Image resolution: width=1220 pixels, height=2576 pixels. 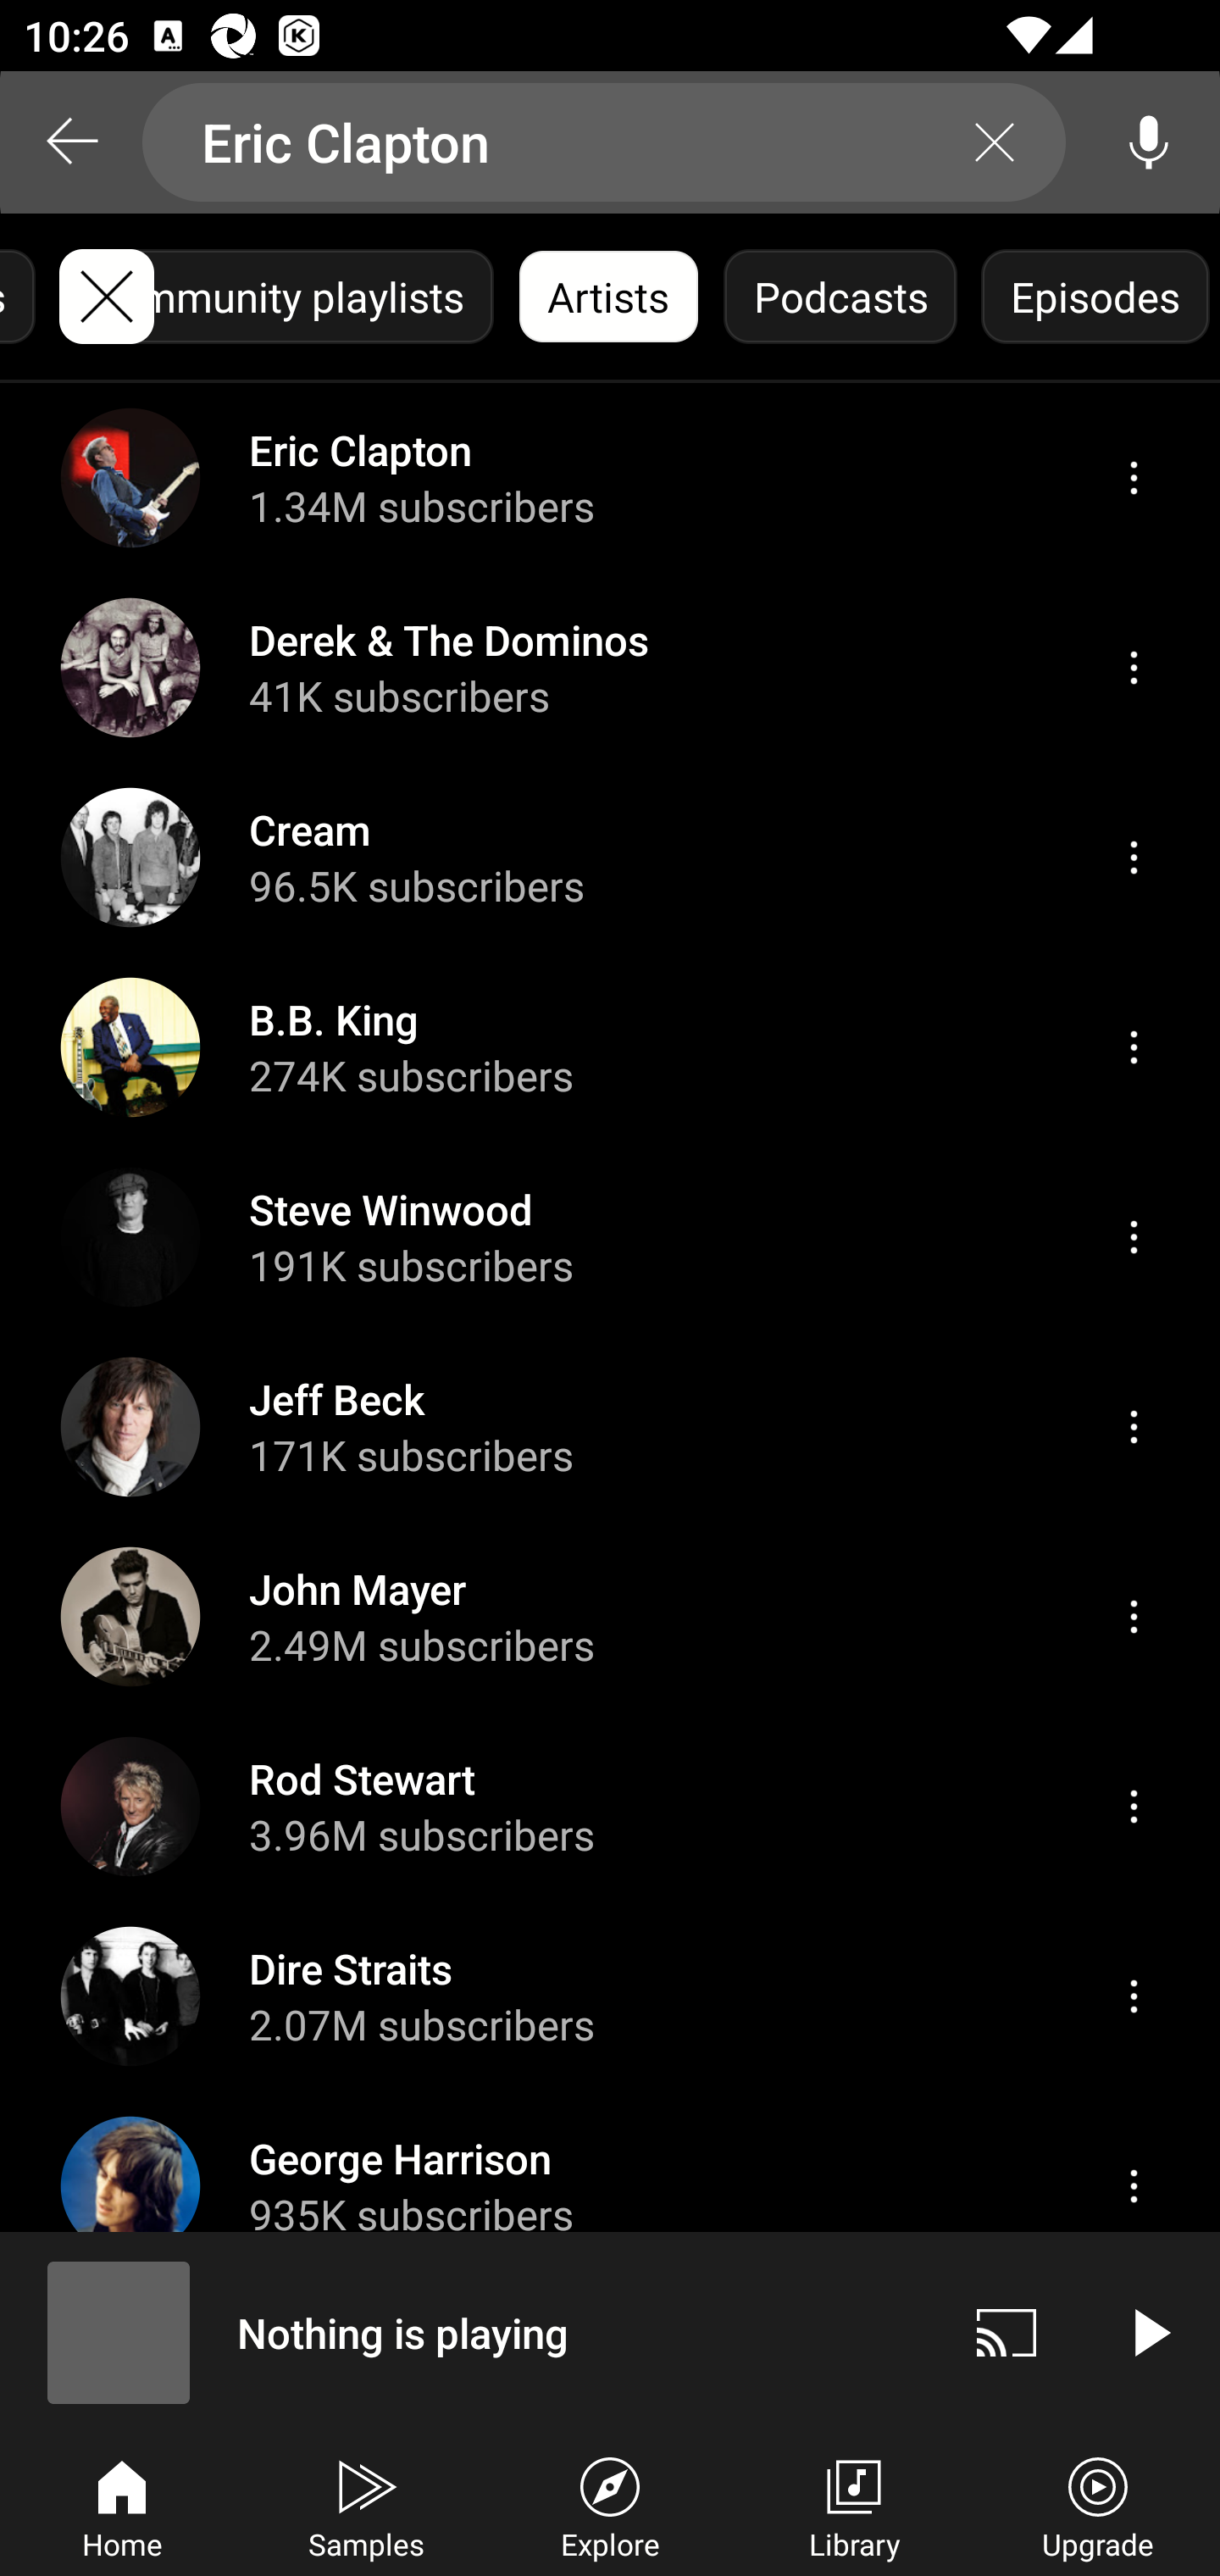 I want to click on Explore, so click(x=610, y=2505).